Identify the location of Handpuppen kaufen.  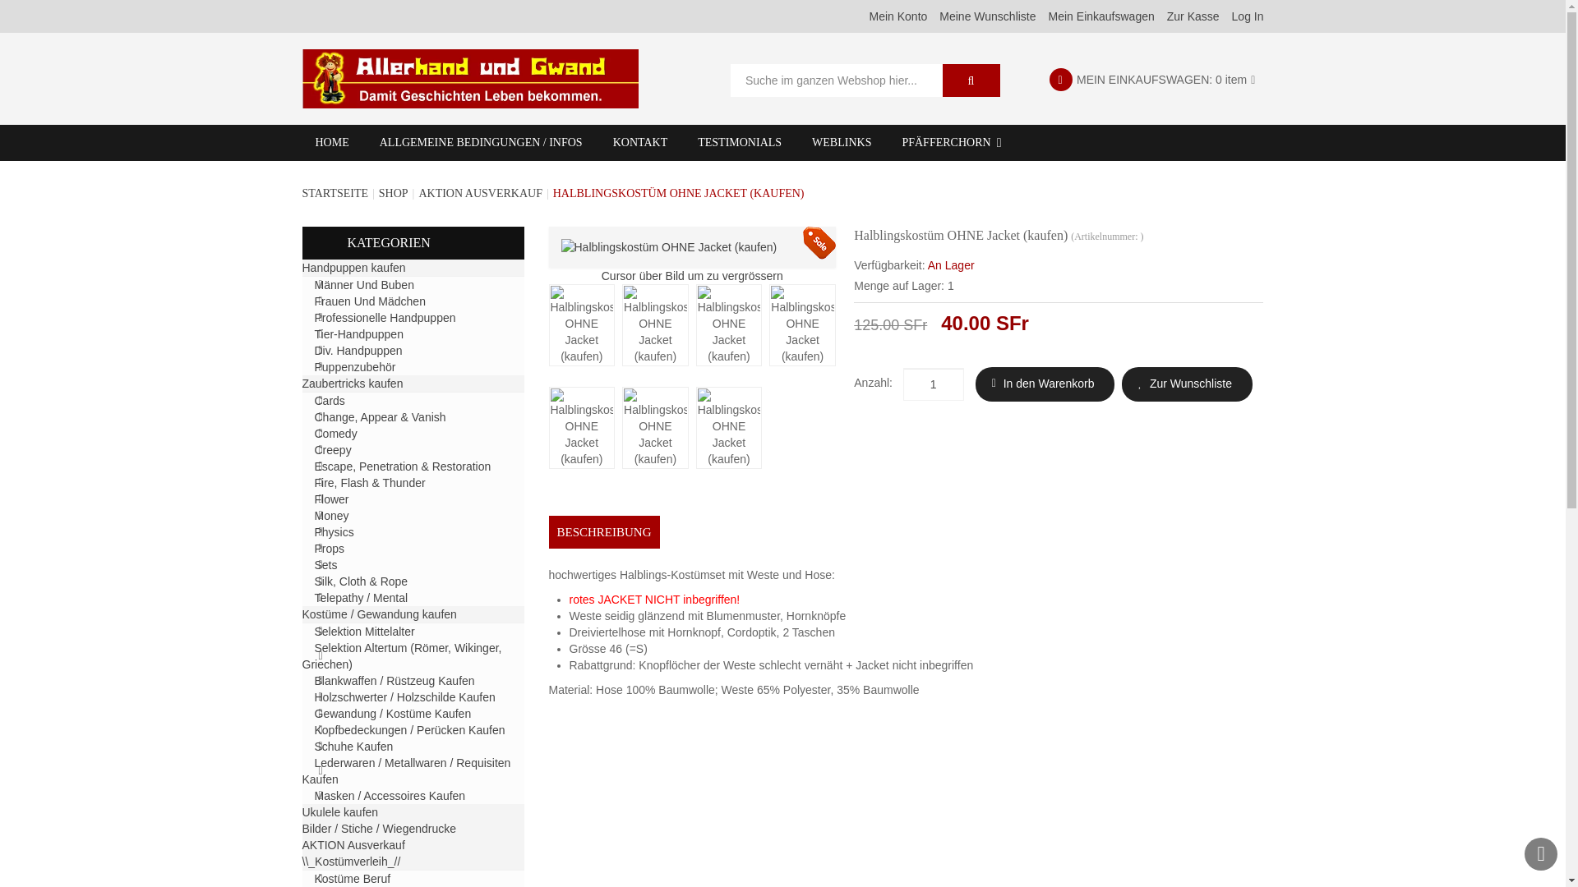
(353, 268).